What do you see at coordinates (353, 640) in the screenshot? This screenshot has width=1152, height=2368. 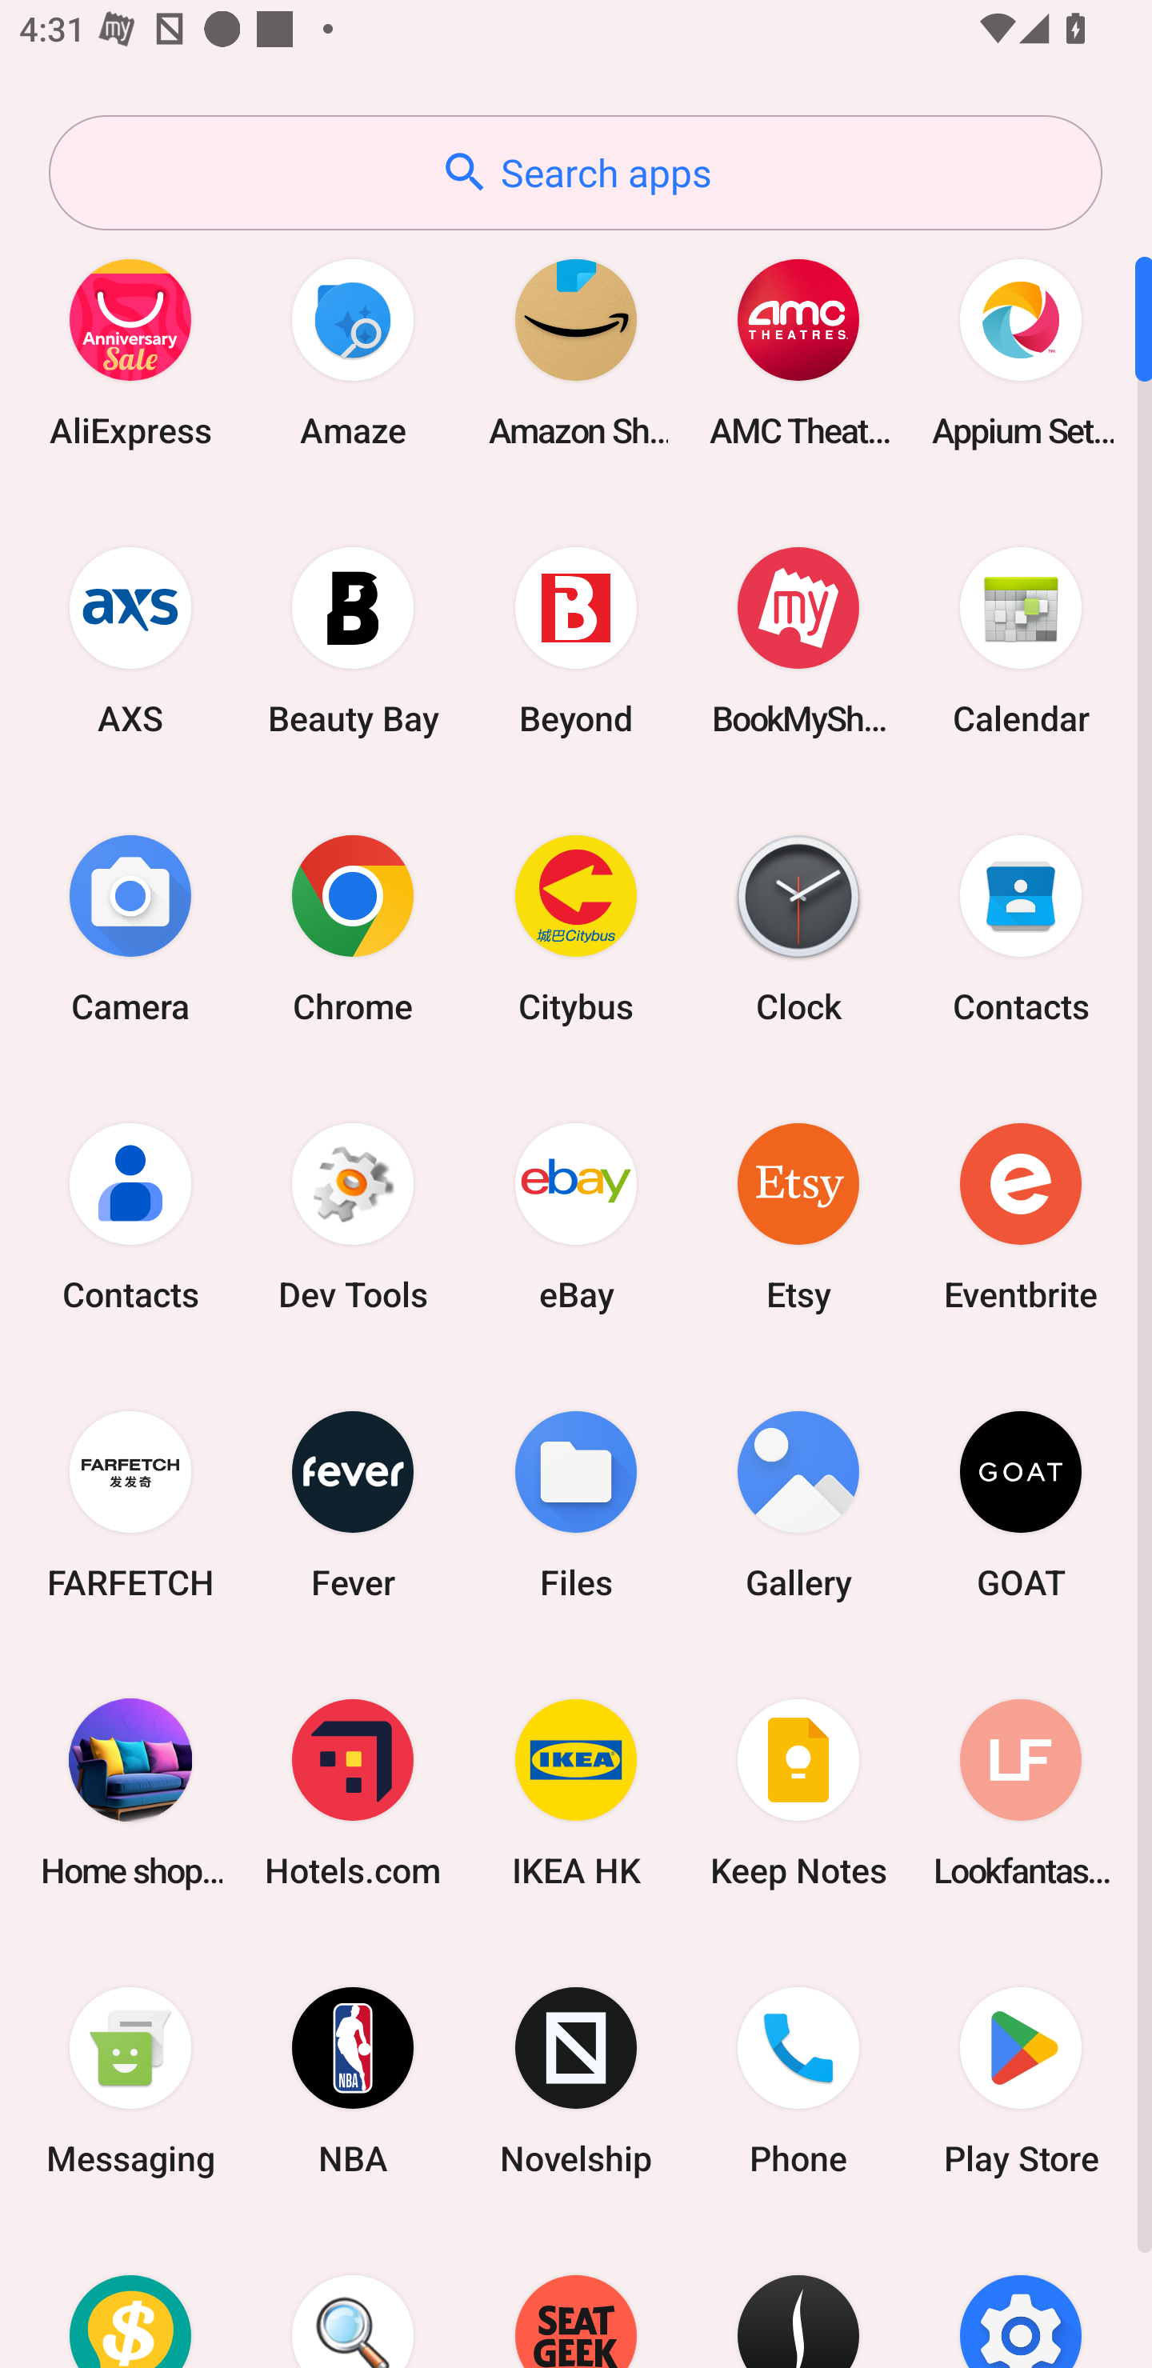 I see `Beauty Bay` at bounding box center [353, 640].